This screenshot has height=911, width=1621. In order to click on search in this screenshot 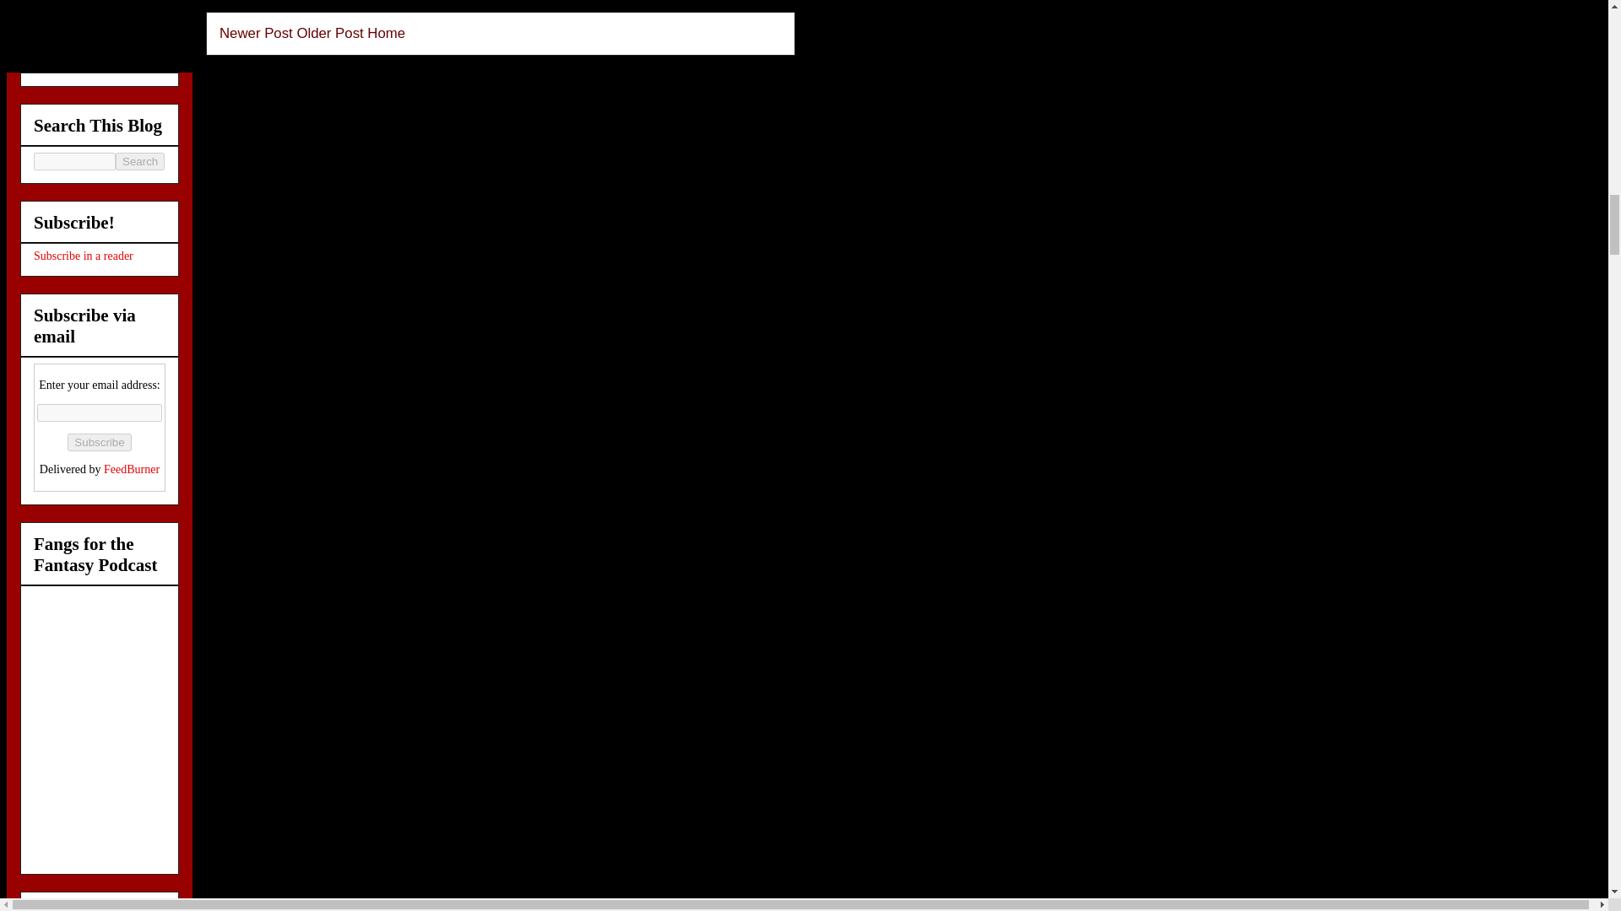, I will do `click(140, 161)`.